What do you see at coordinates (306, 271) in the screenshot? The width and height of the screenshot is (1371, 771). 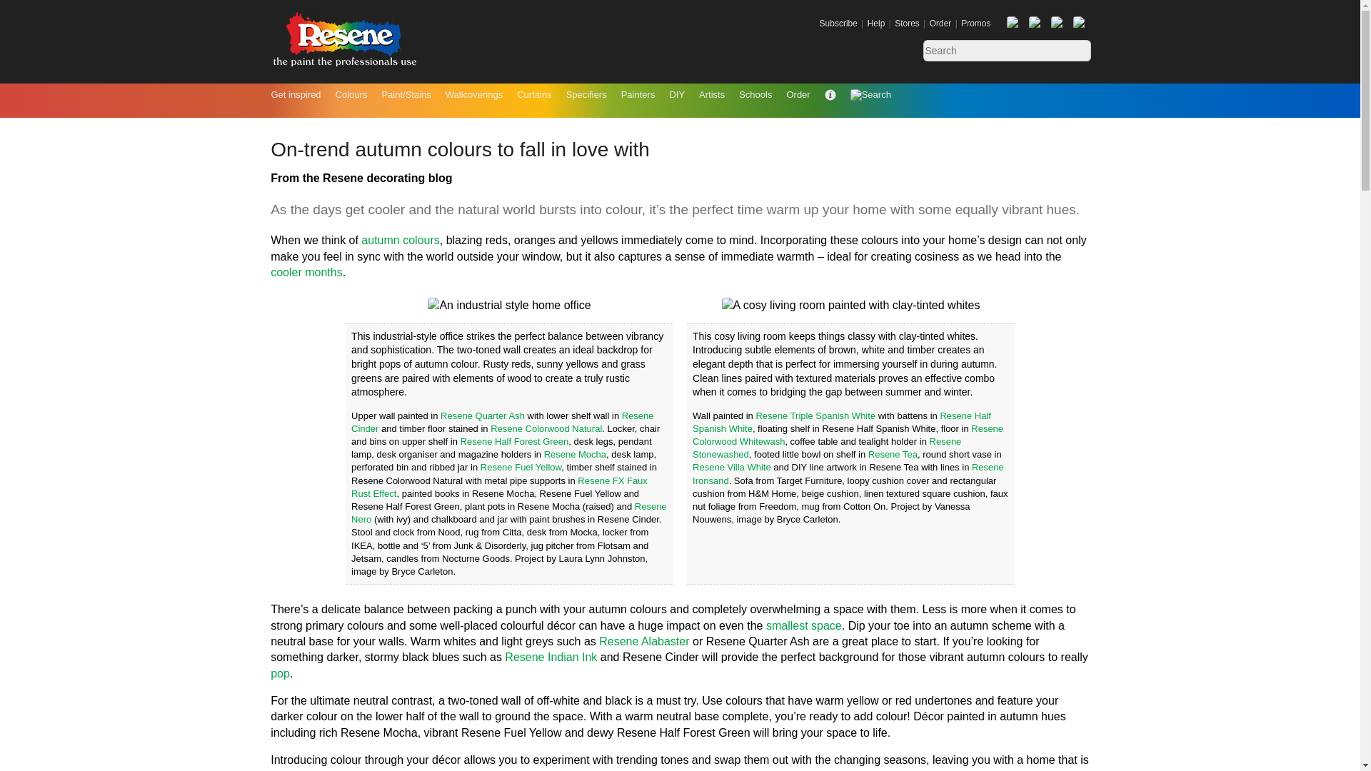 I see `Winter 2022 colour trends` at bounding box center [306, 271].